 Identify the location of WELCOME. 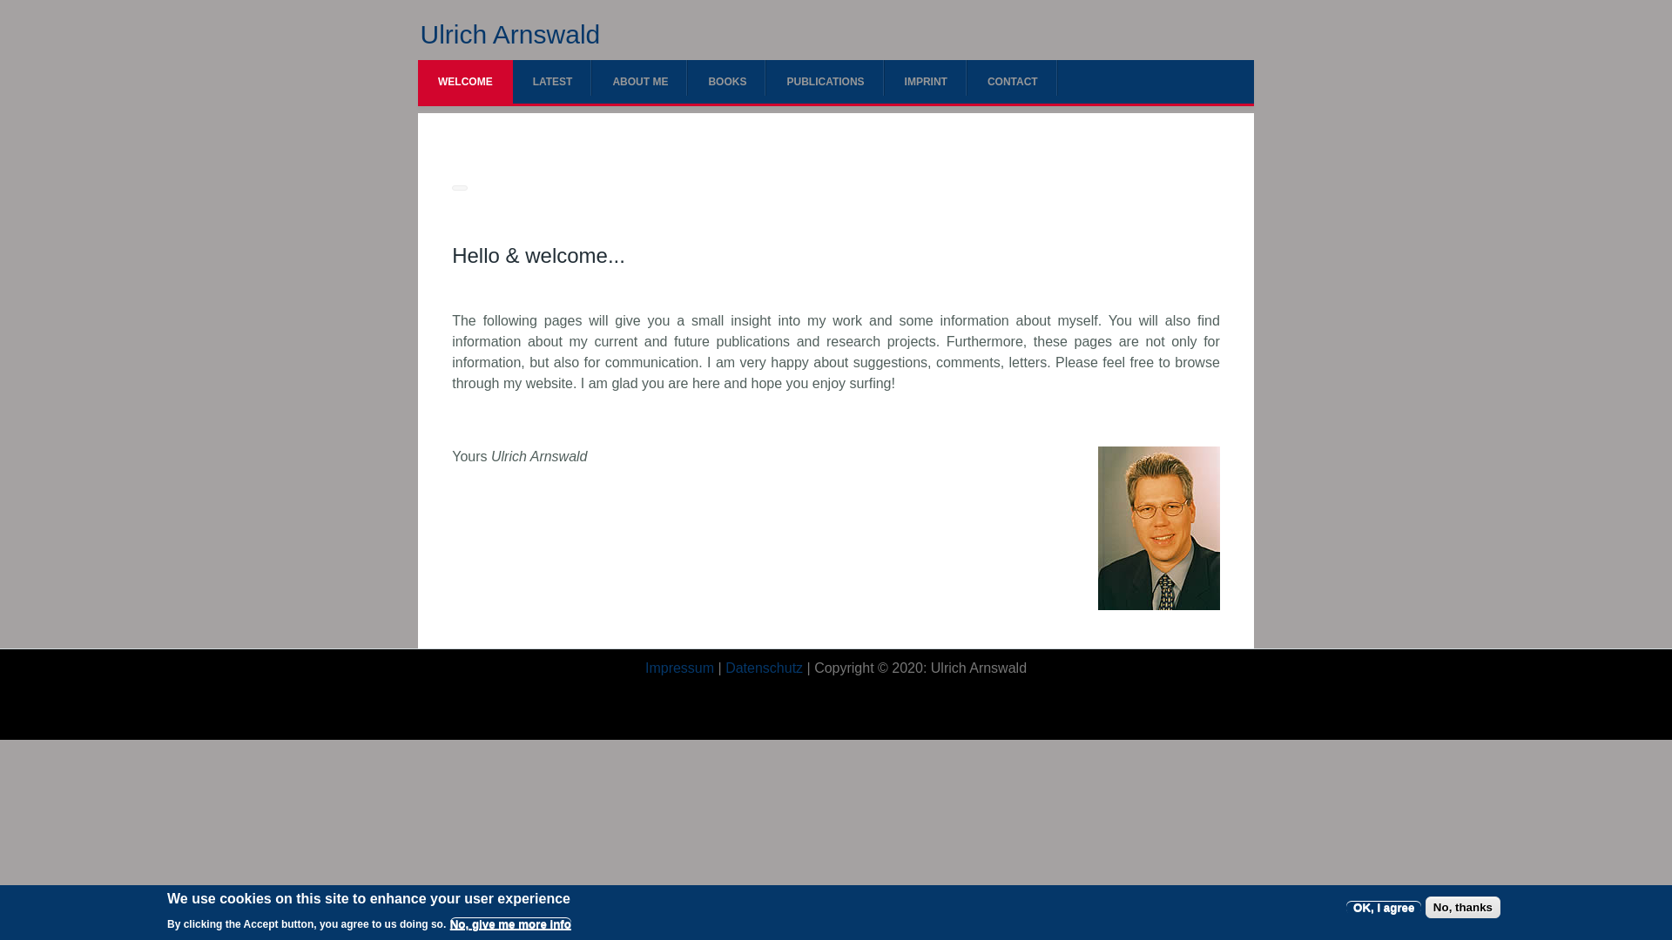
(465, 82).